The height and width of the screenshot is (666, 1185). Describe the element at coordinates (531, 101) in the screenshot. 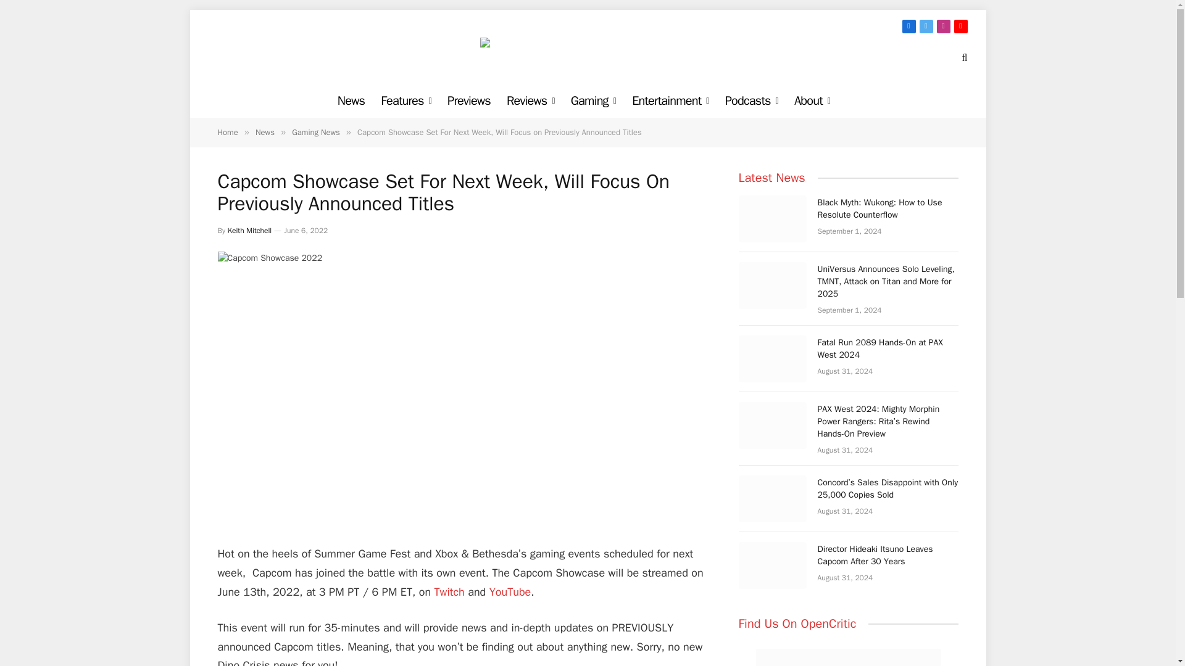

I see `Reviews` at that location.